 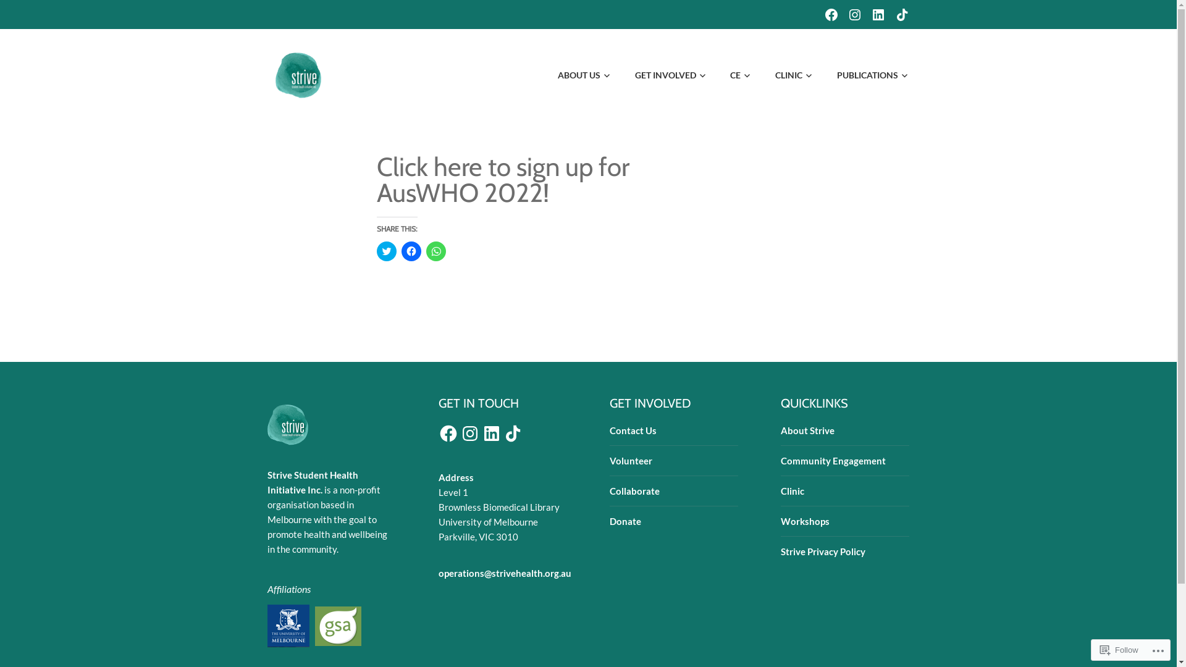 I want to click on operations@strivehealth.org.au, so click(x=505, y=573).